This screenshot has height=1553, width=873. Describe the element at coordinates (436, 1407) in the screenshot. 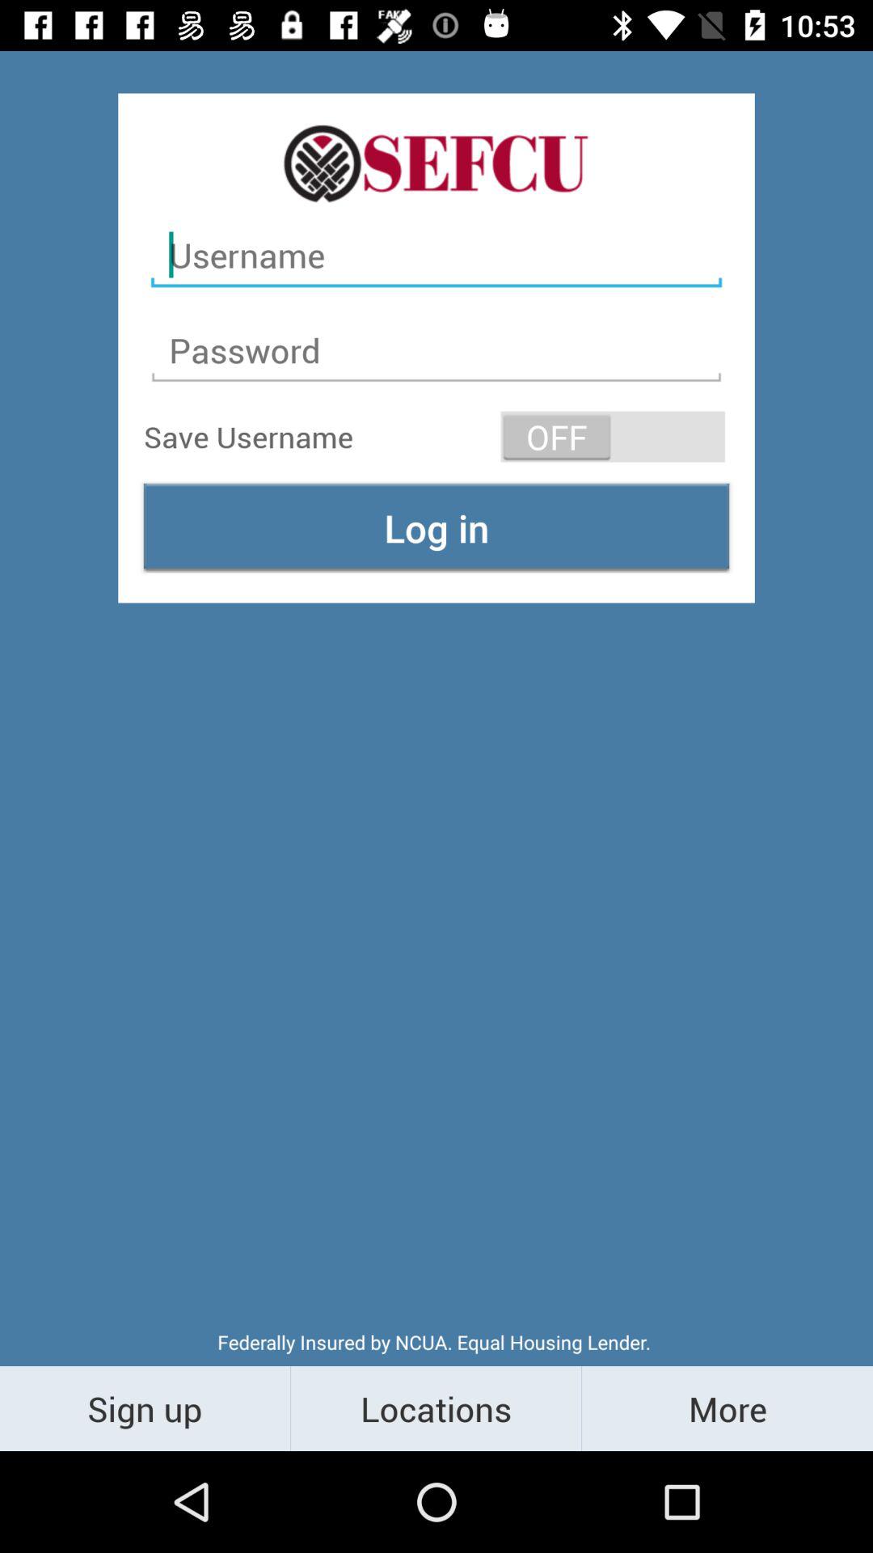

I see `press the item to the right of sign up item` at that location.